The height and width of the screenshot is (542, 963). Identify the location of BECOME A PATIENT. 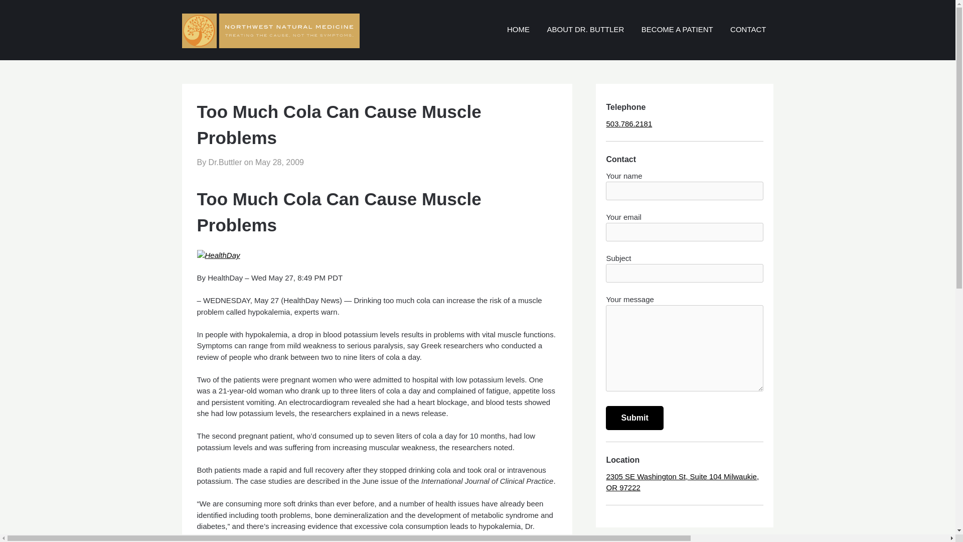
(677, 30).